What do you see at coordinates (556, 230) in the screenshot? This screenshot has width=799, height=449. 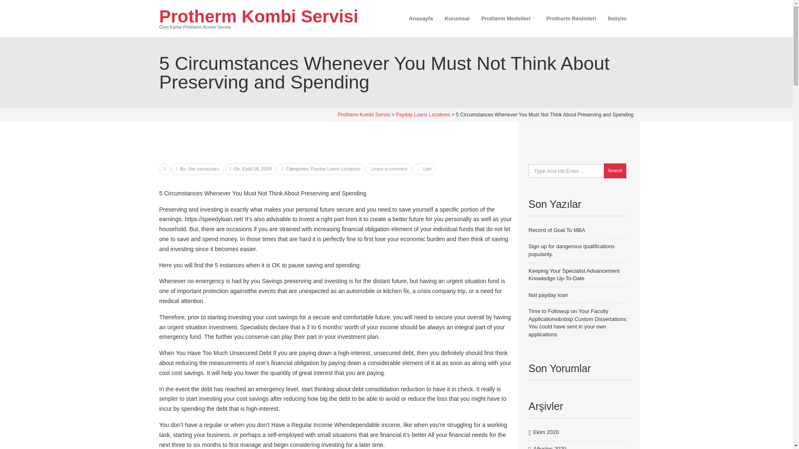 I see `Record of Goal To MBA` at bounding box center [556, 230].